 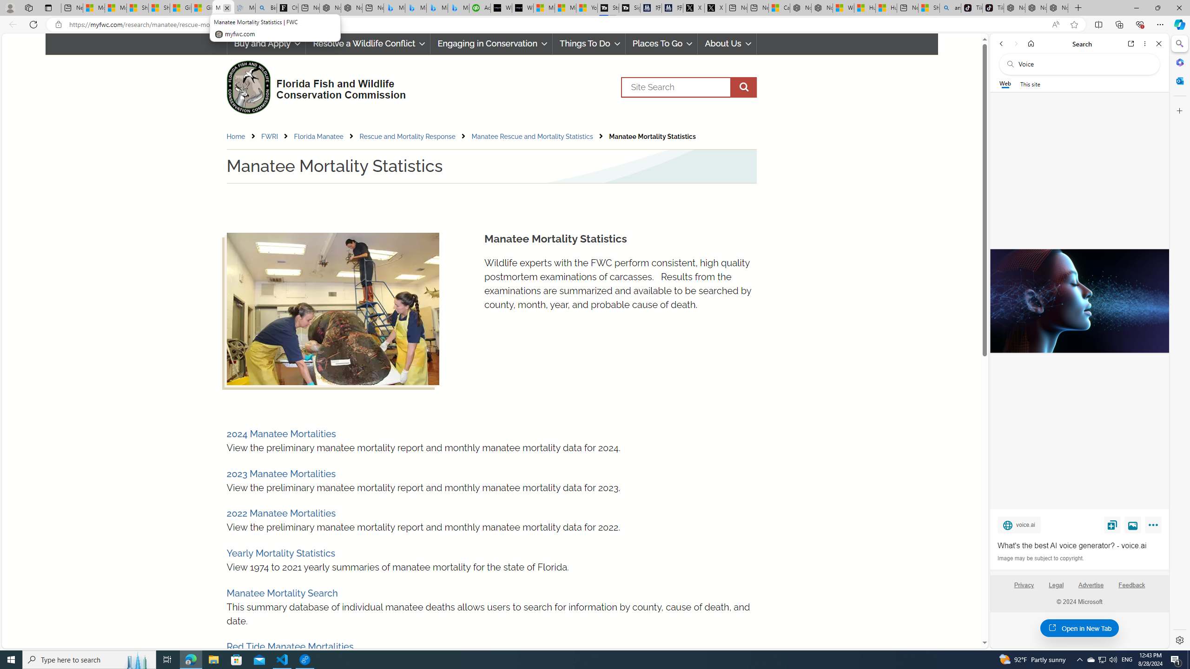 What do you see at coordinates (1180, 342) in the screenshot?
I see `Side bar` at bounding box center [1180, 342].